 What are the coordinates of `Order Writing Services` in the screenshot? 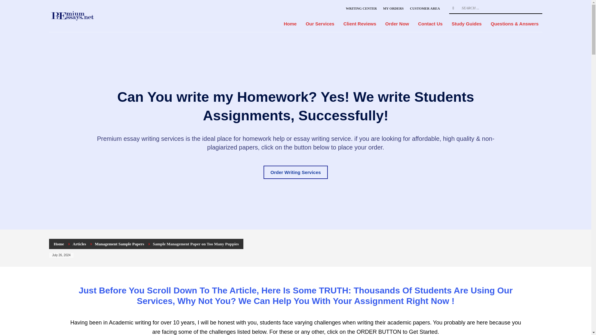 It's located at (295, 172).